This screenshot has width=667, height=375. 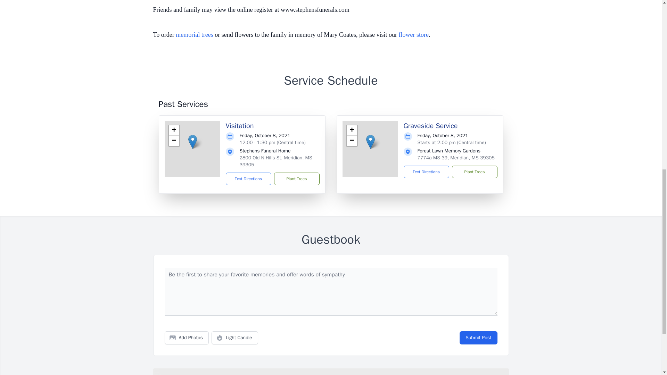 What do you see at coordinates (414, 35) in the screenshot?
I see `flower store` at bounding box center [414, 35].